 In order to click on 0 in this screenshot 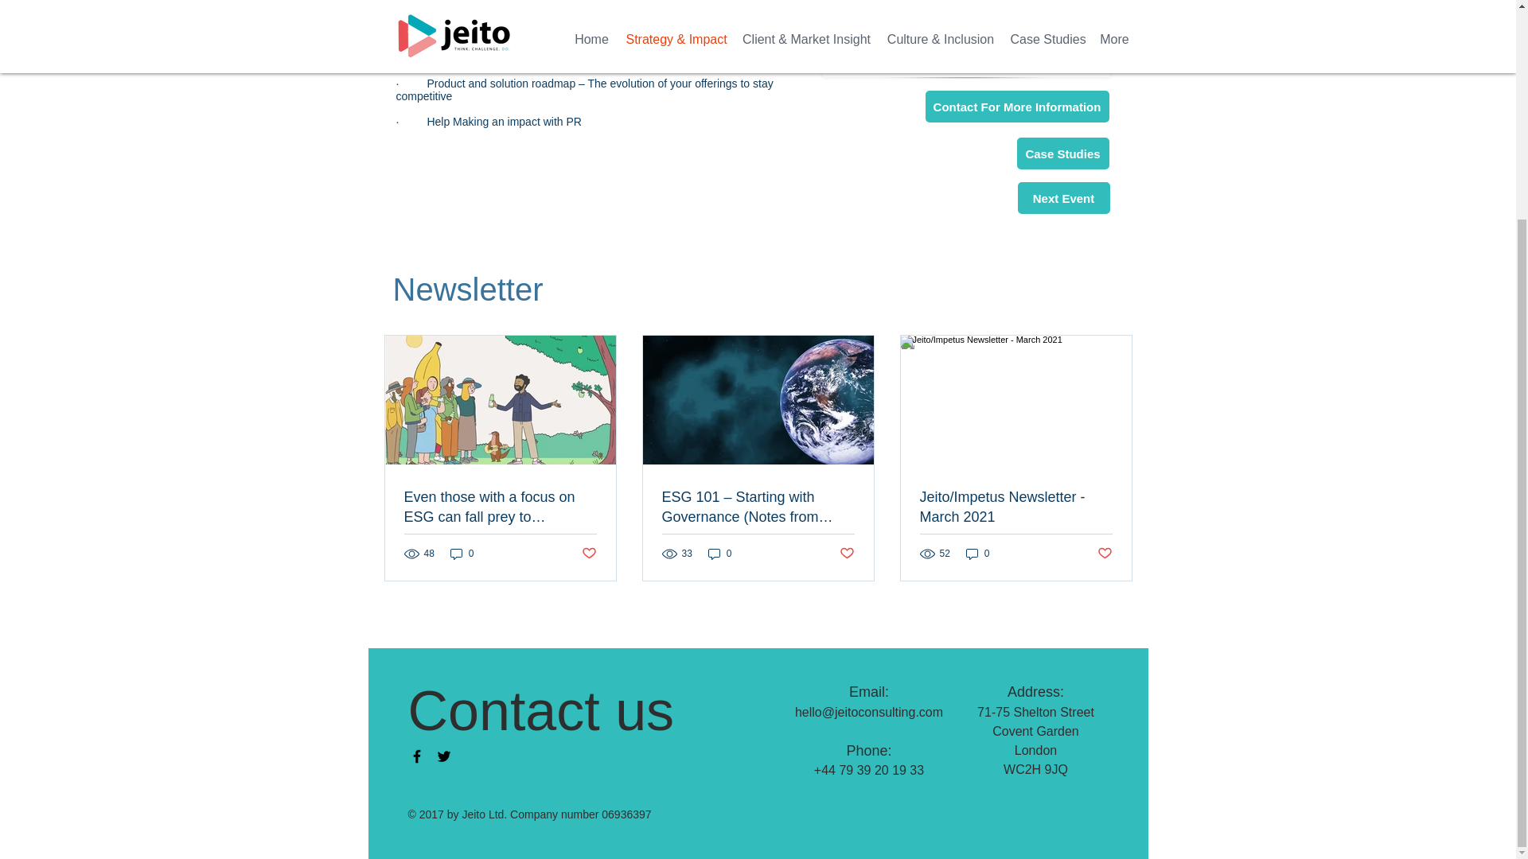, I will do `click(977, 554)`.